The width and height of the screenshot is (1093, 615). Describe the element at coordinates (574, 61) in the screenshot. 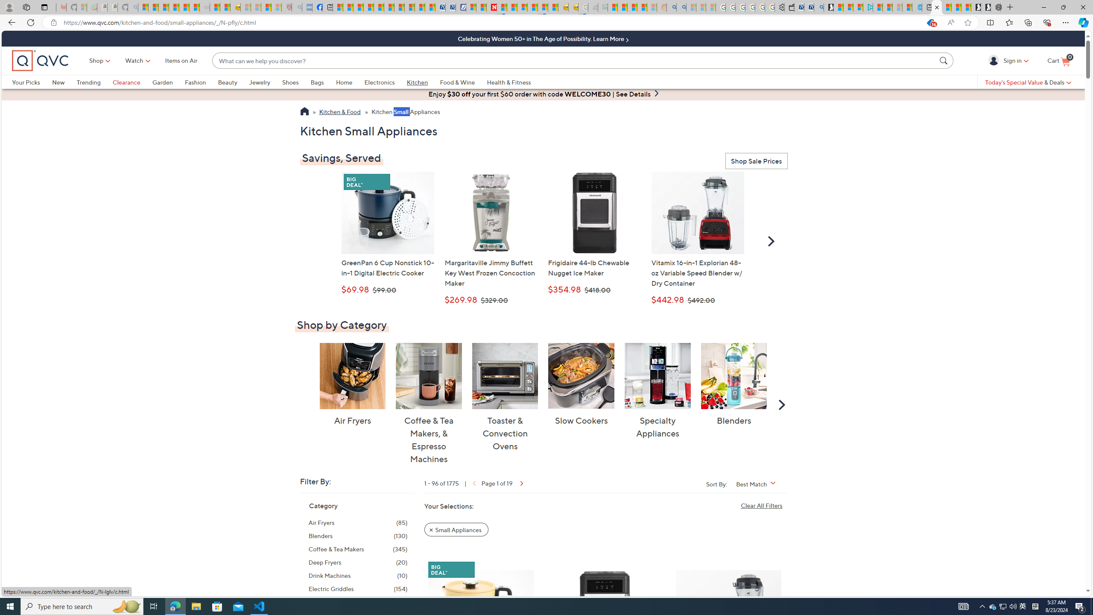

I see `What can we help you discover?` at that location.